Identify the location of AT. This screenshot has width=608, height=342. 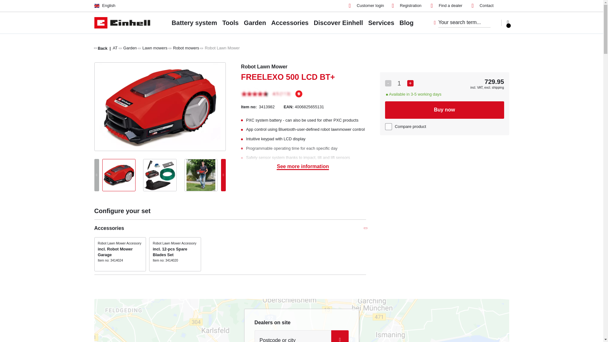
(115, 47).